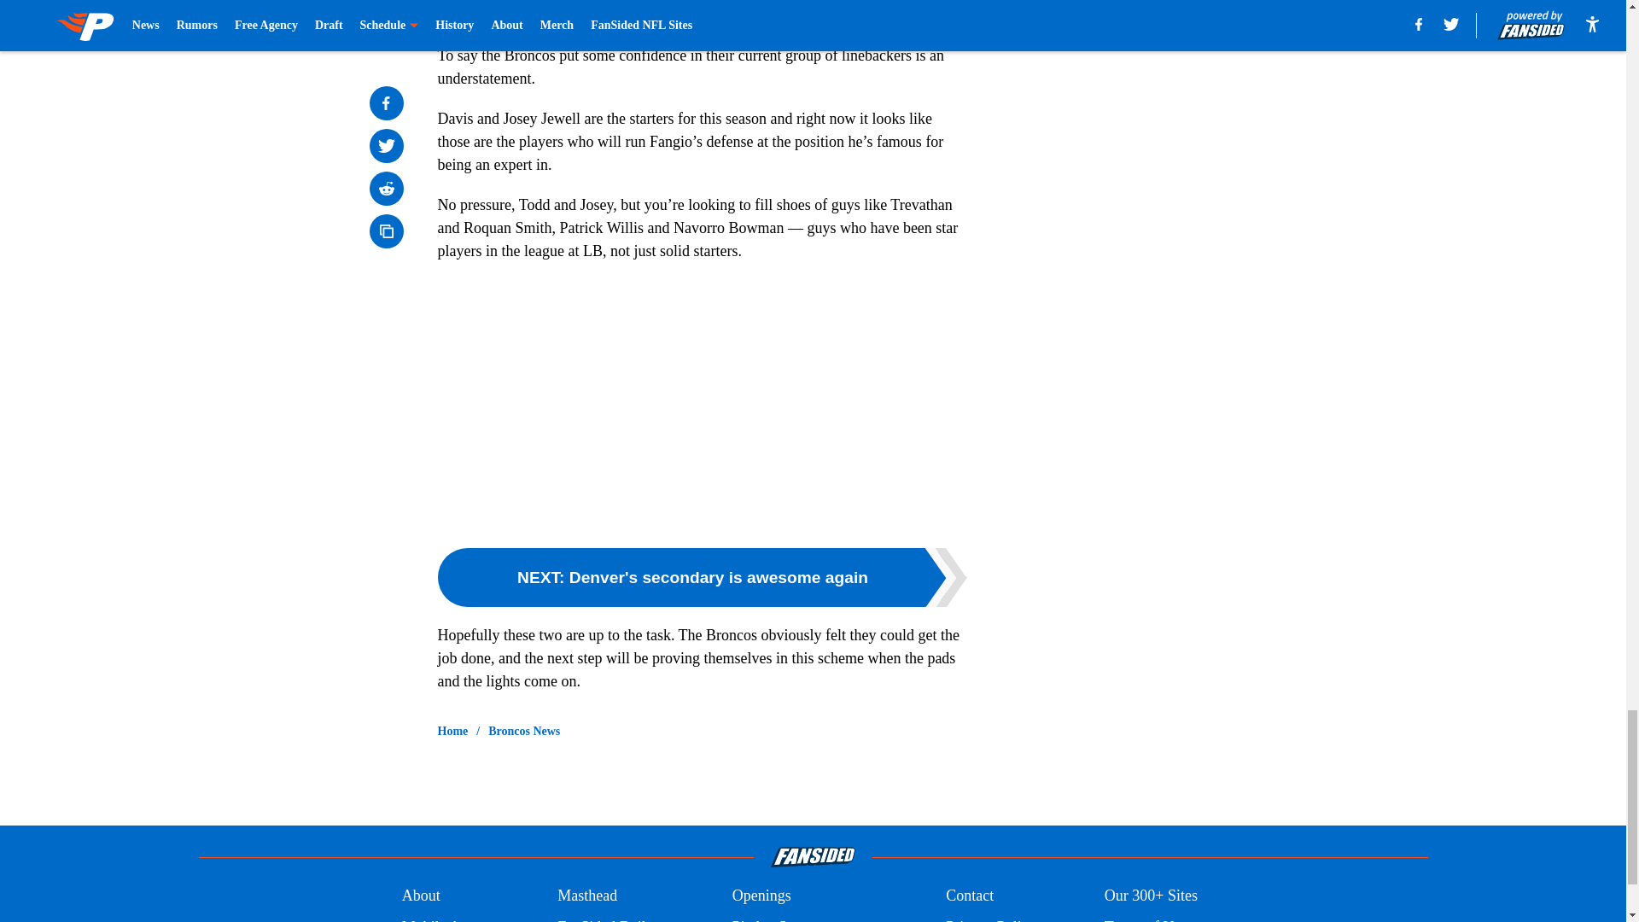  I want to click on Openings, so click(761, 895).